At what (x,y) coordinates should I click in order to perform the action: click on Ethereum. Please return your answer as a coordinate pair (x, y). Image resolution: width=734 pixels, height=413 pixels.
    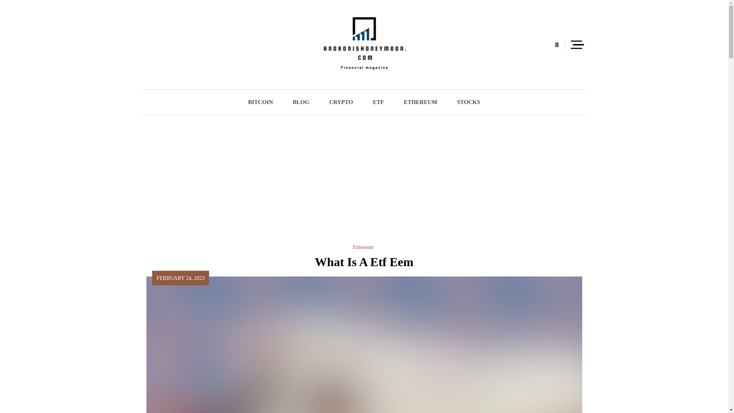
    Looking at the image, I should click on (363, 247).